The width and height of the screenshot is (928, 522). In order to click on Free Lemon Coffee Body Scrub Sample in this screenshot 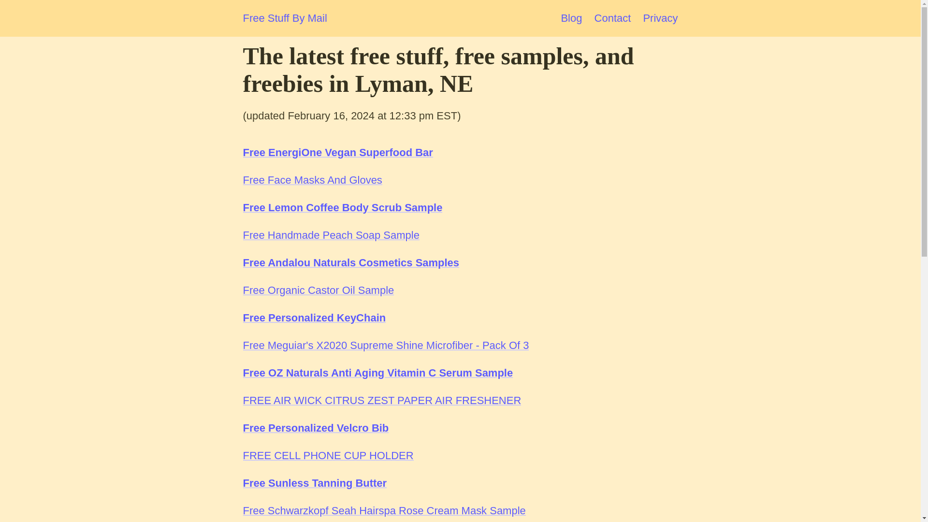, I will do `click(342, 207)`.